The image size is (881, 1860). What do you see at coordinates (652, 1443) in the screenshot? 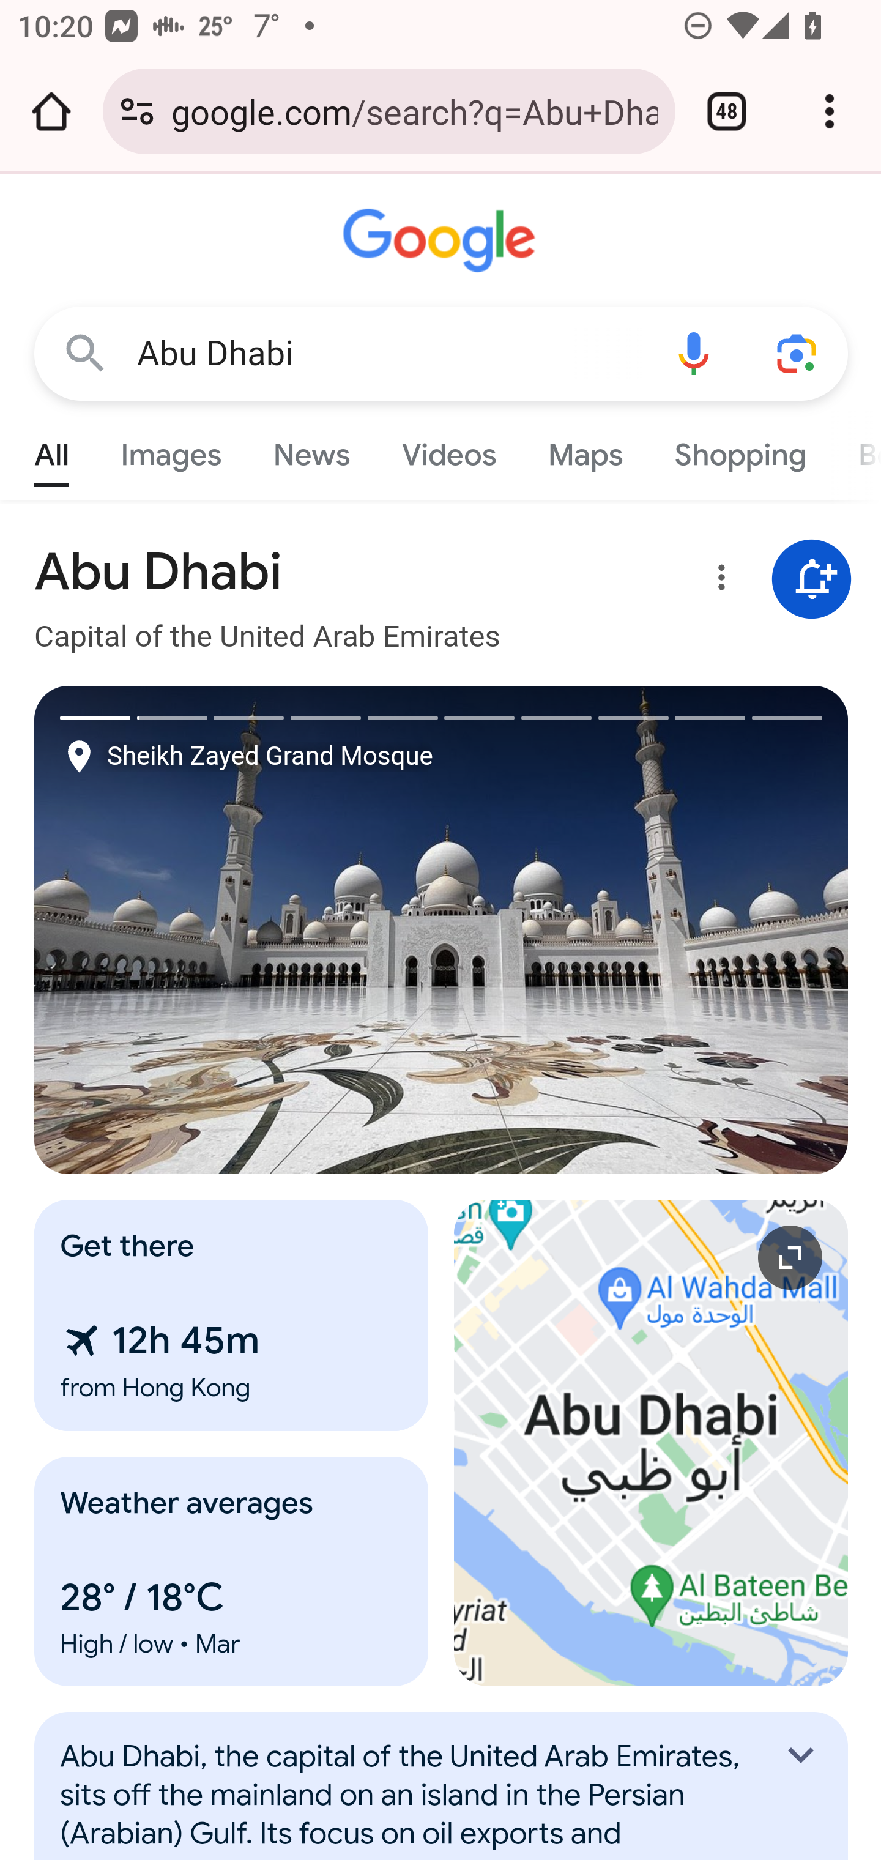
I see `Expand map` at bounding box center [652, 1443].